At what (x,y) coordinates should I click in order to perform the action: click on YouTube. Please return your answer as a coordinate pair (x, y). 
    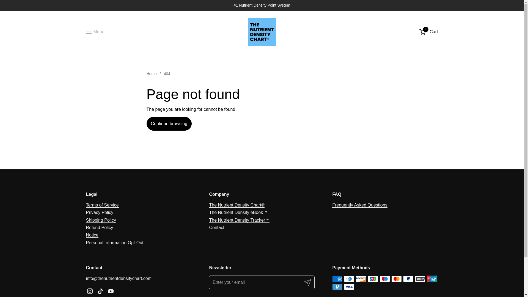
    Looking at the image, I should click on (308, 282).